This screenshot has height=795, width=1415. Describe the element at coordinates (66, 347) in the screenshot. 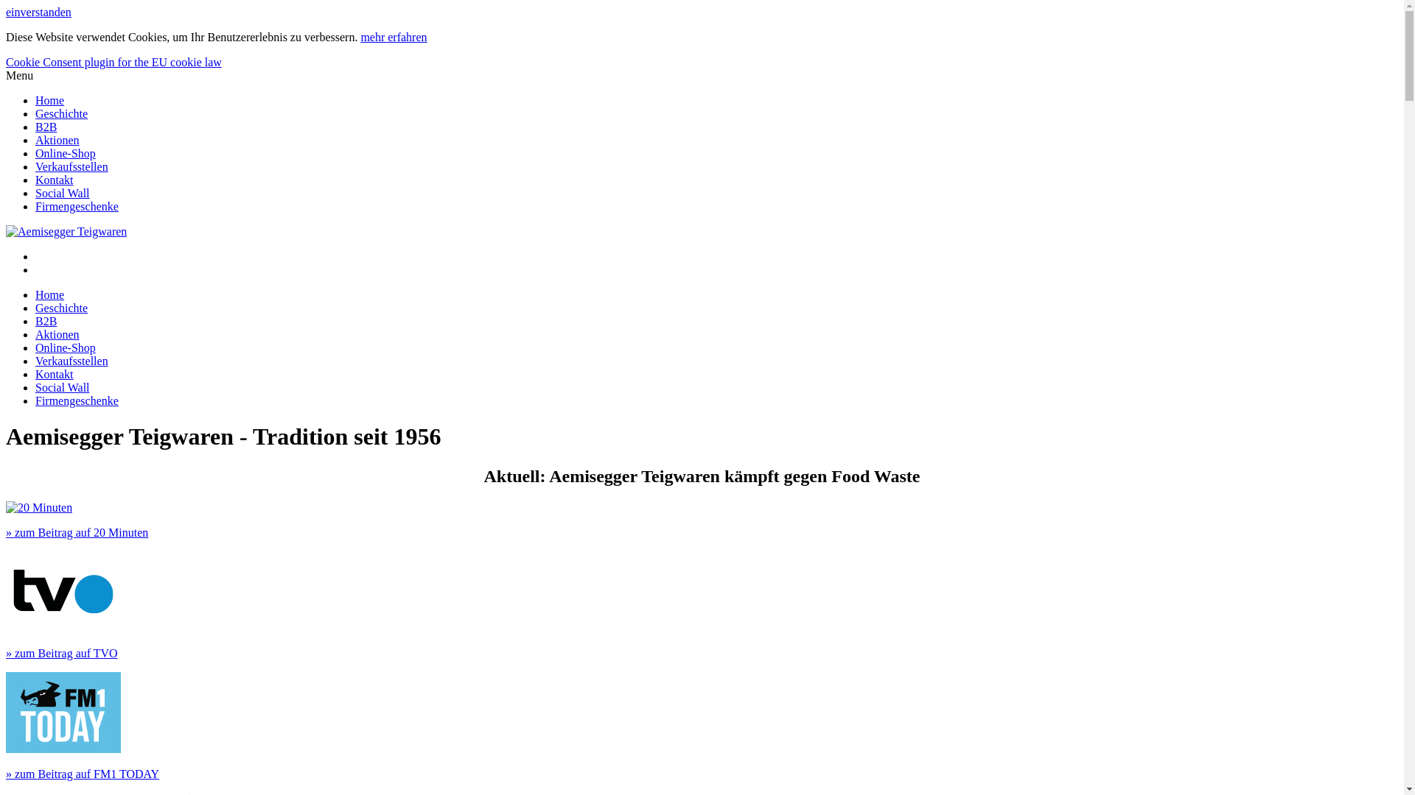

I see `Online-Shop` at that location.